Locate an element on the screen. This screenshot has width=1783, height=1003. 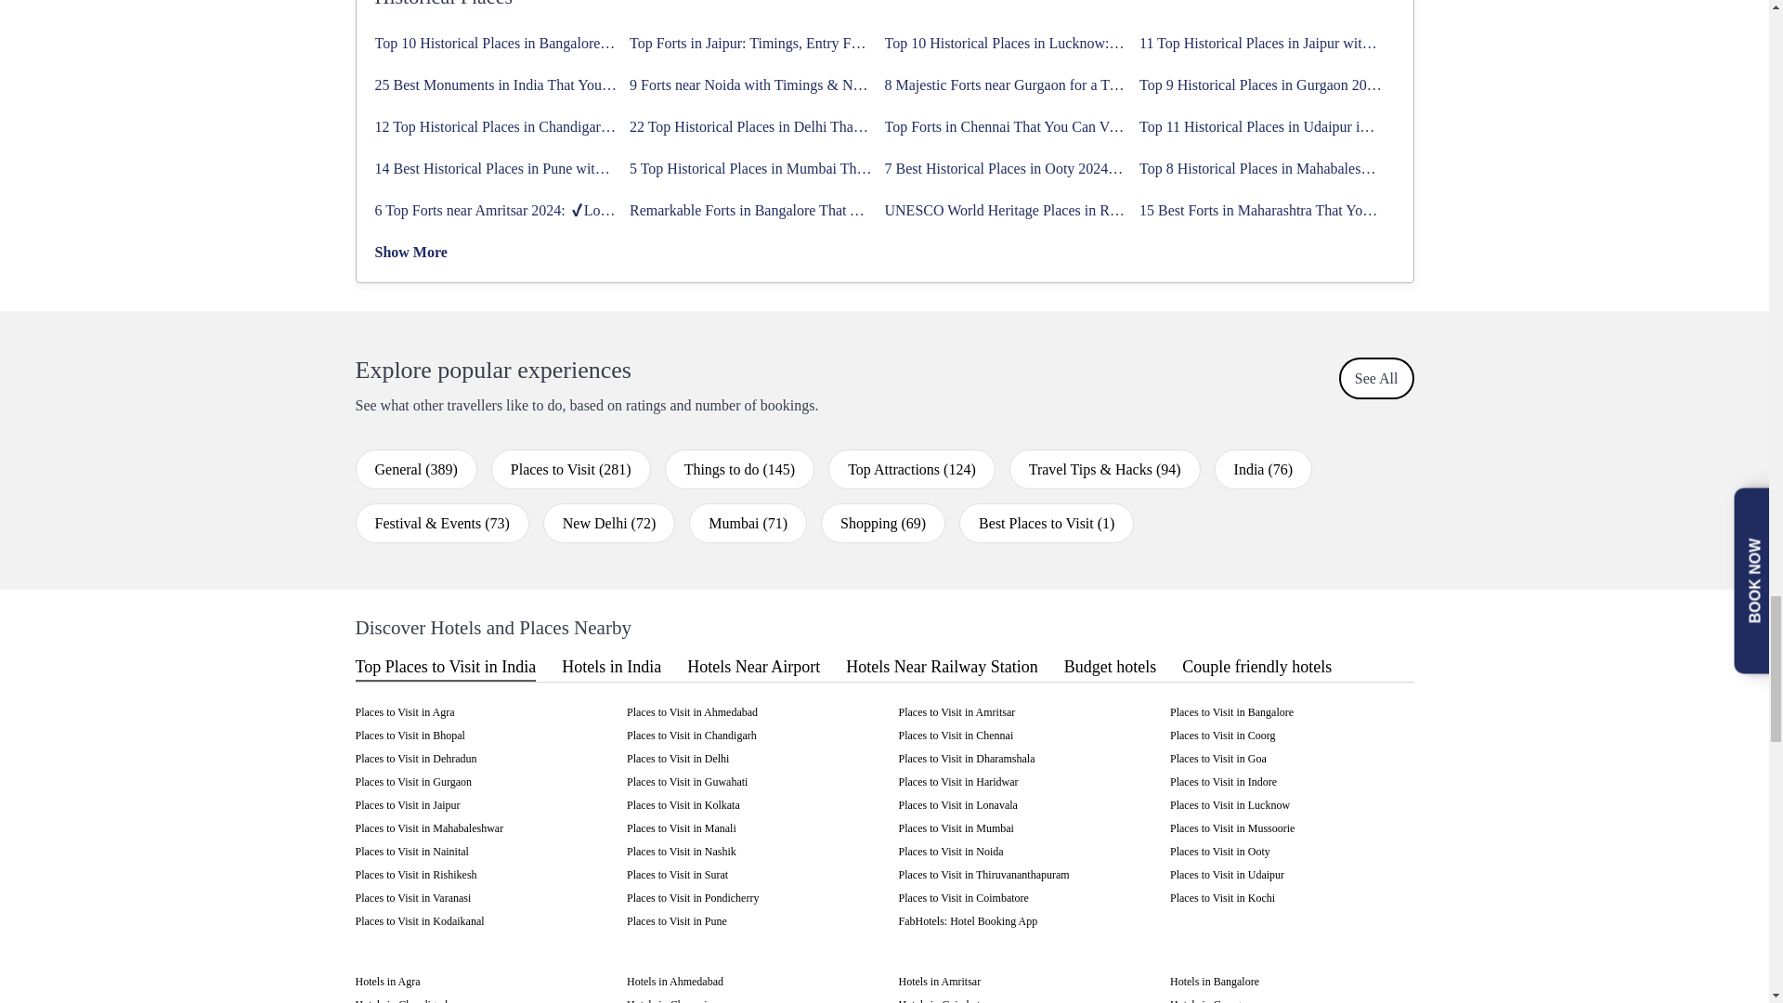
Best Places to Visit in Bangalore is located at coordinates (1231, 712).